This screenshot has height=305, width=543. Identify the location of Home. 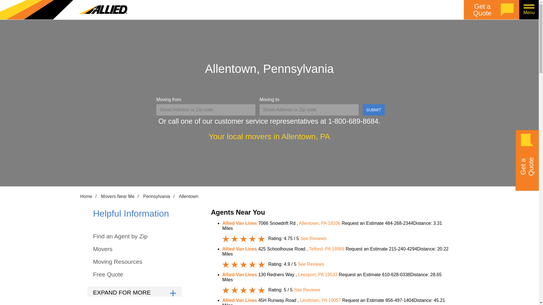
(86, 197).